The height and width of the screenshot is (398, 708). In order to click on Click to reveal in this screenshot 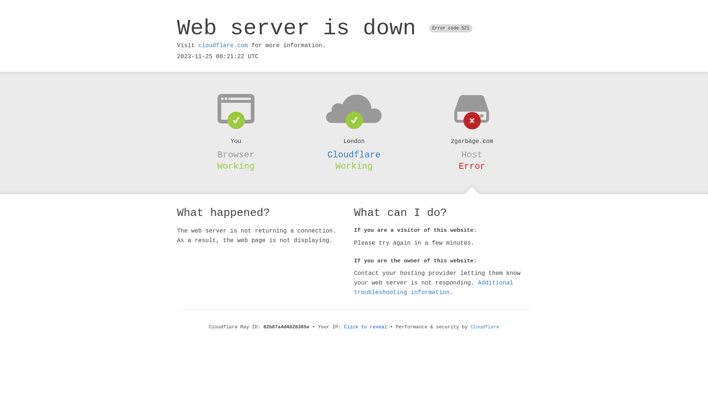, I will do `click(366, 327)`.